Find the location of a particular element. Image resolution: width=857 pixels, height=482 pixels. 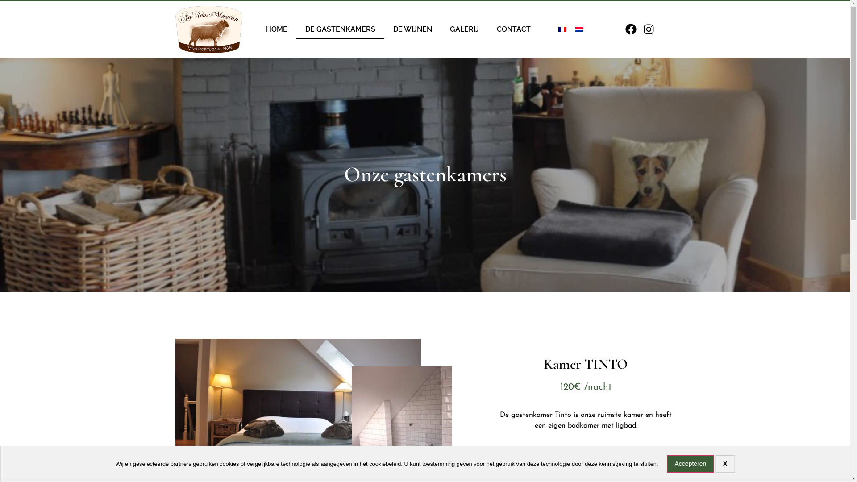

GALERIJ is located at coordinates (464, 29).